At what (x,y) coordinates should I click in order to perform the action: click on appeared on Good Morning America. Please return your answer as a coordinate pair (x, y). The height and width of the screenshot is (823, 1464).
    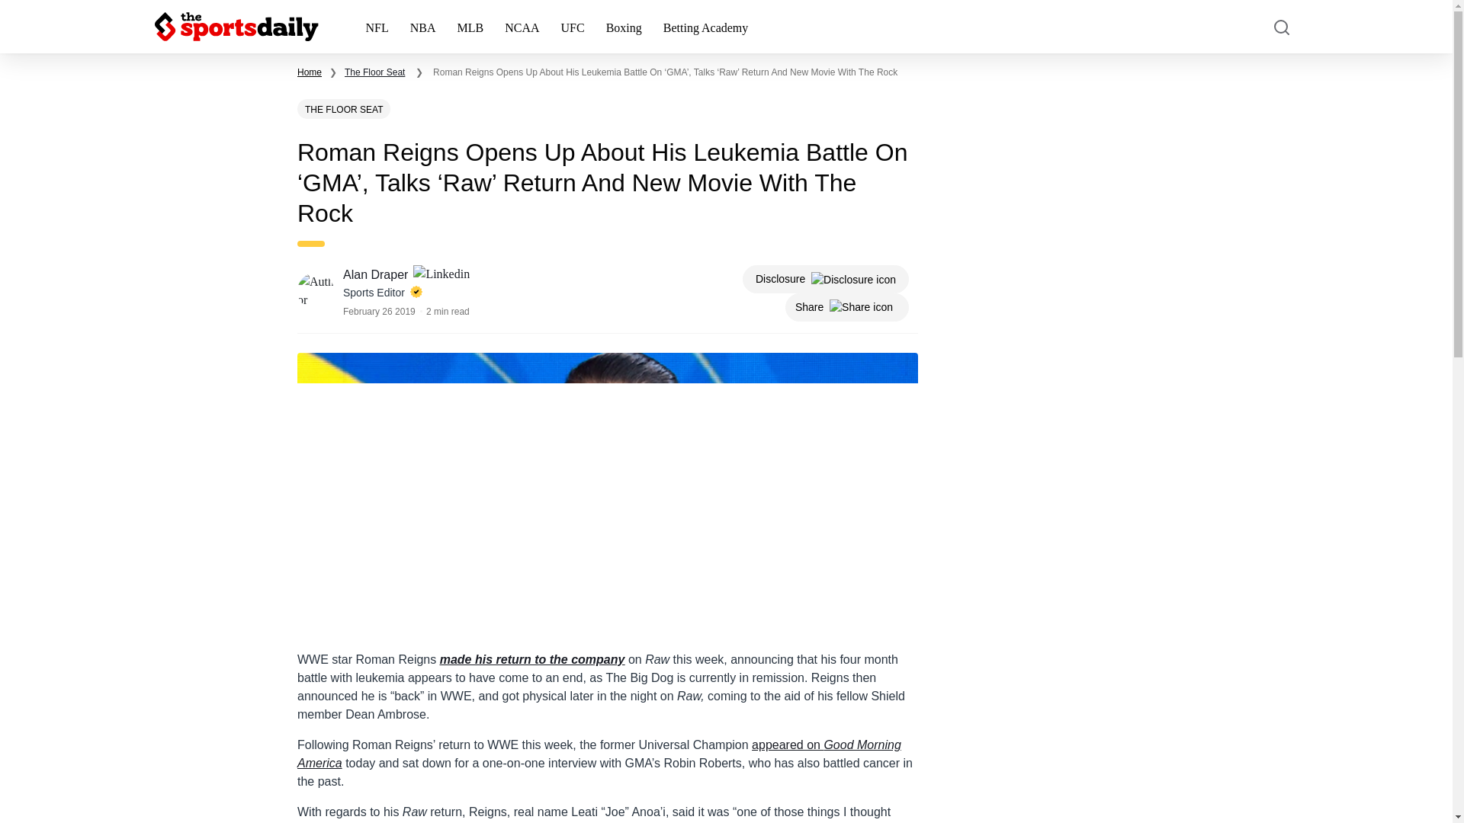
    Looking at the image, I should click on (599, 753).